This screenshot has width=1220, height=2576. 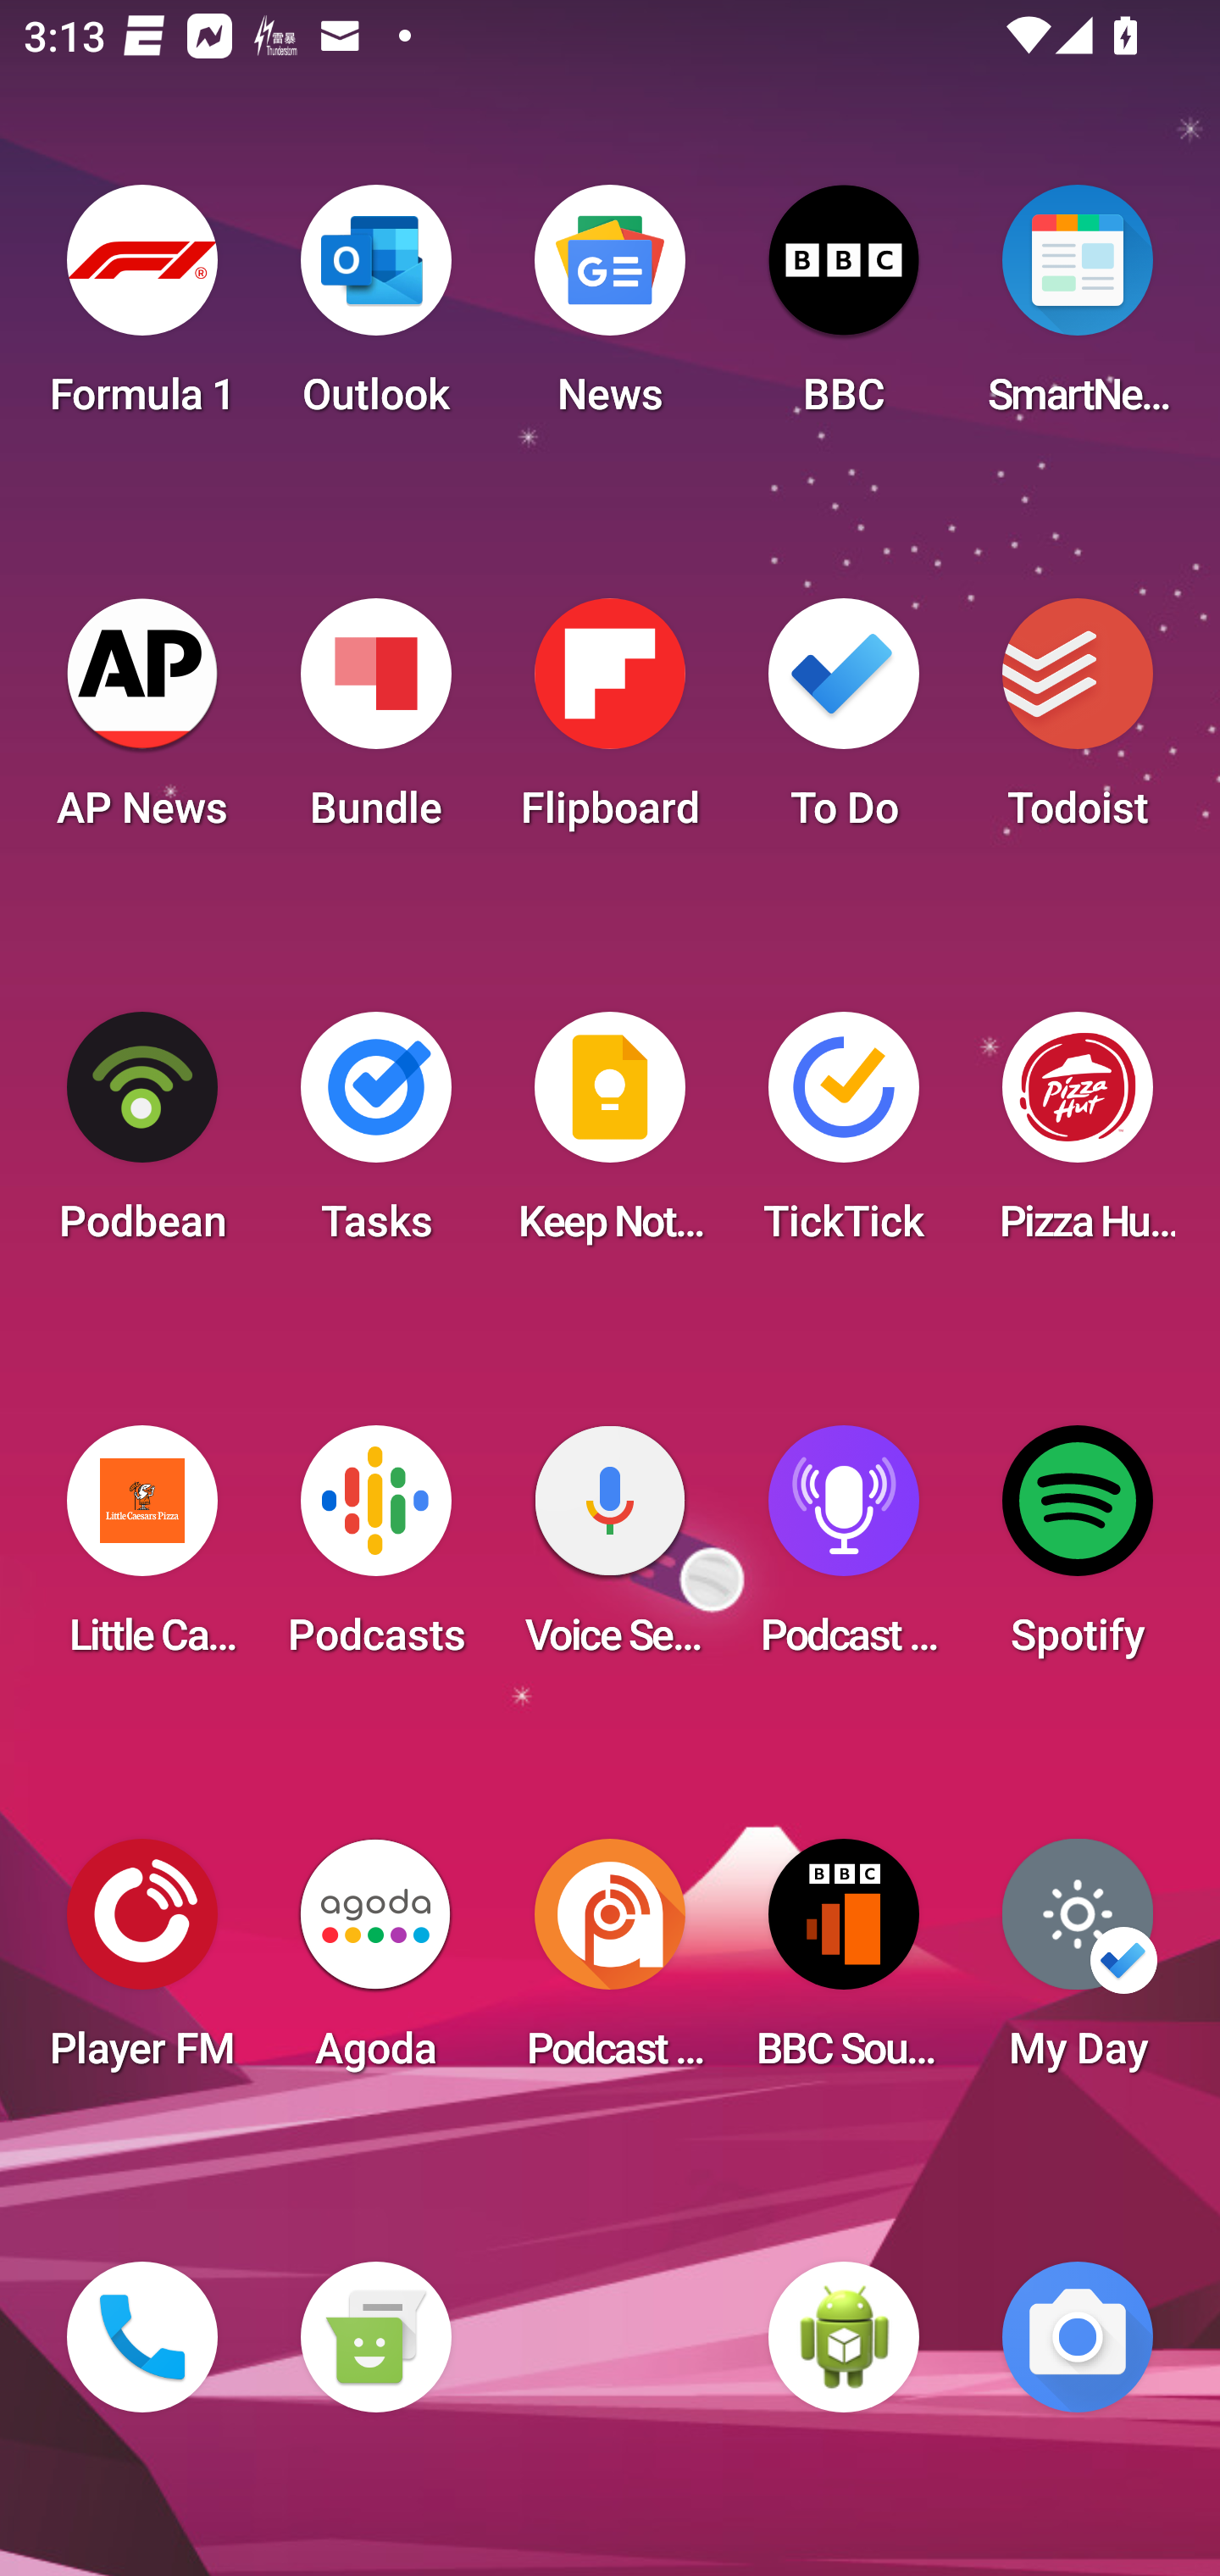 I want to click on Little Caesars Pizza, so click(x=142, y=1551).